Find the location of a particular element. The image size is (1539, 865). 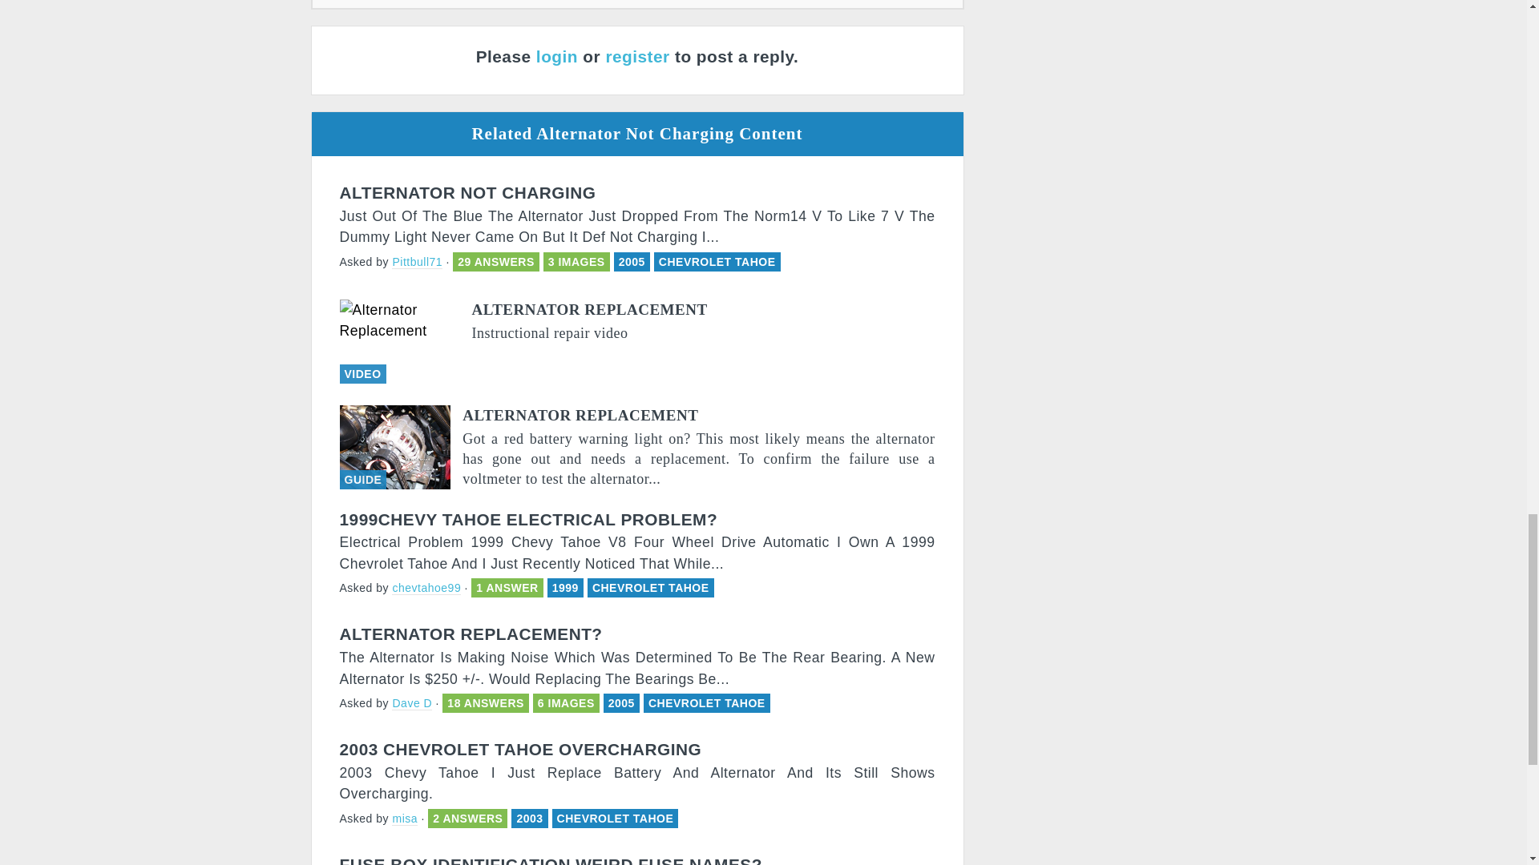

Pittbull71 is located at coordinates (417, 261).